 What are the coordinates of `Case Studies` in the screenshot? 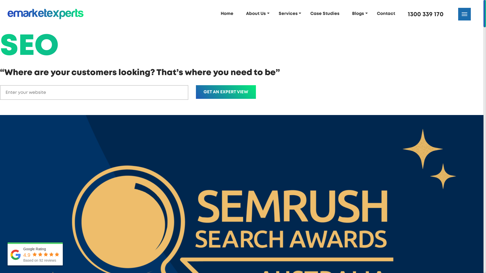 It's located at (327, 14).